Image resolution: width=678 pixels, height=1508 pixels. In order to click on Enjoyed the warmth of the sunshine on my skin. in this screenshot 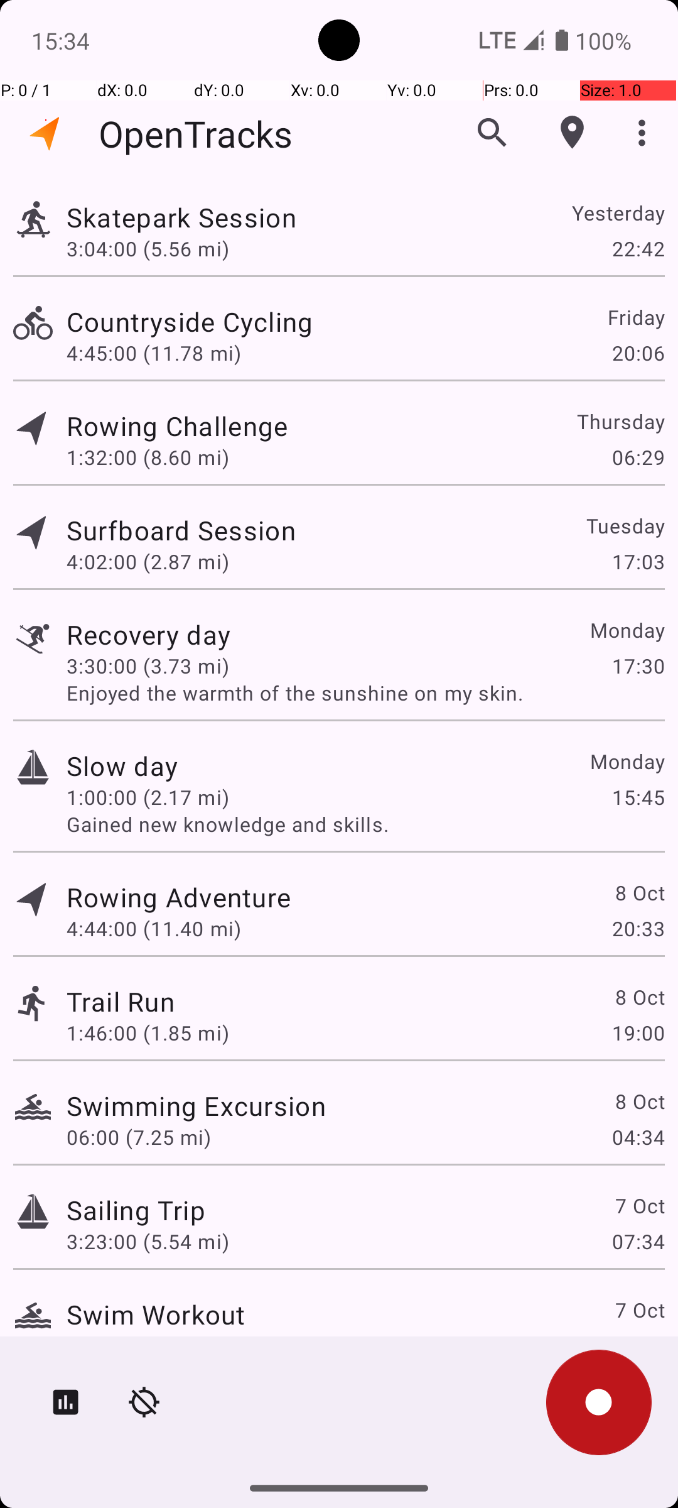, I will do `click(365, 692)`.